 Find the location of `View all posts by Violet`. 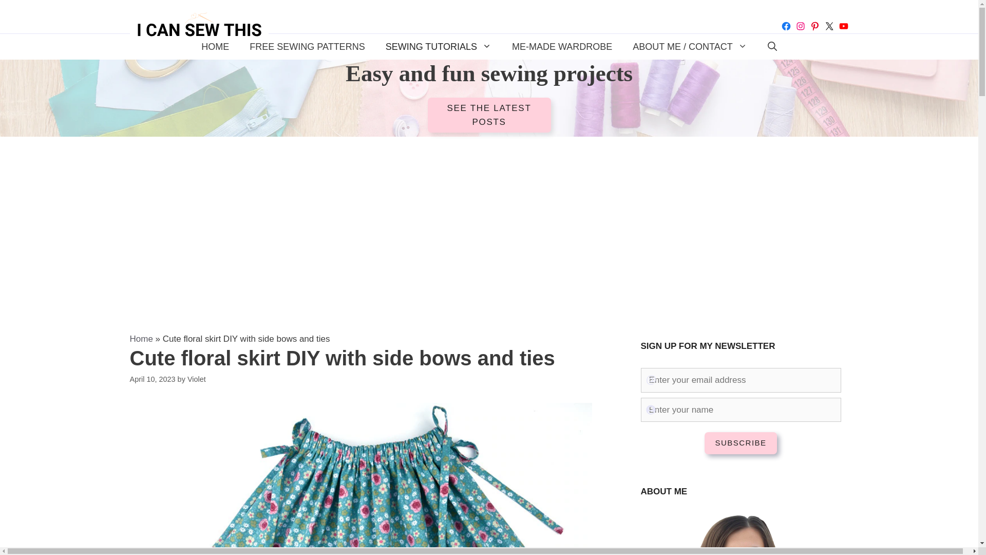

View all posts by Violet is located at coordinates (196, 379).